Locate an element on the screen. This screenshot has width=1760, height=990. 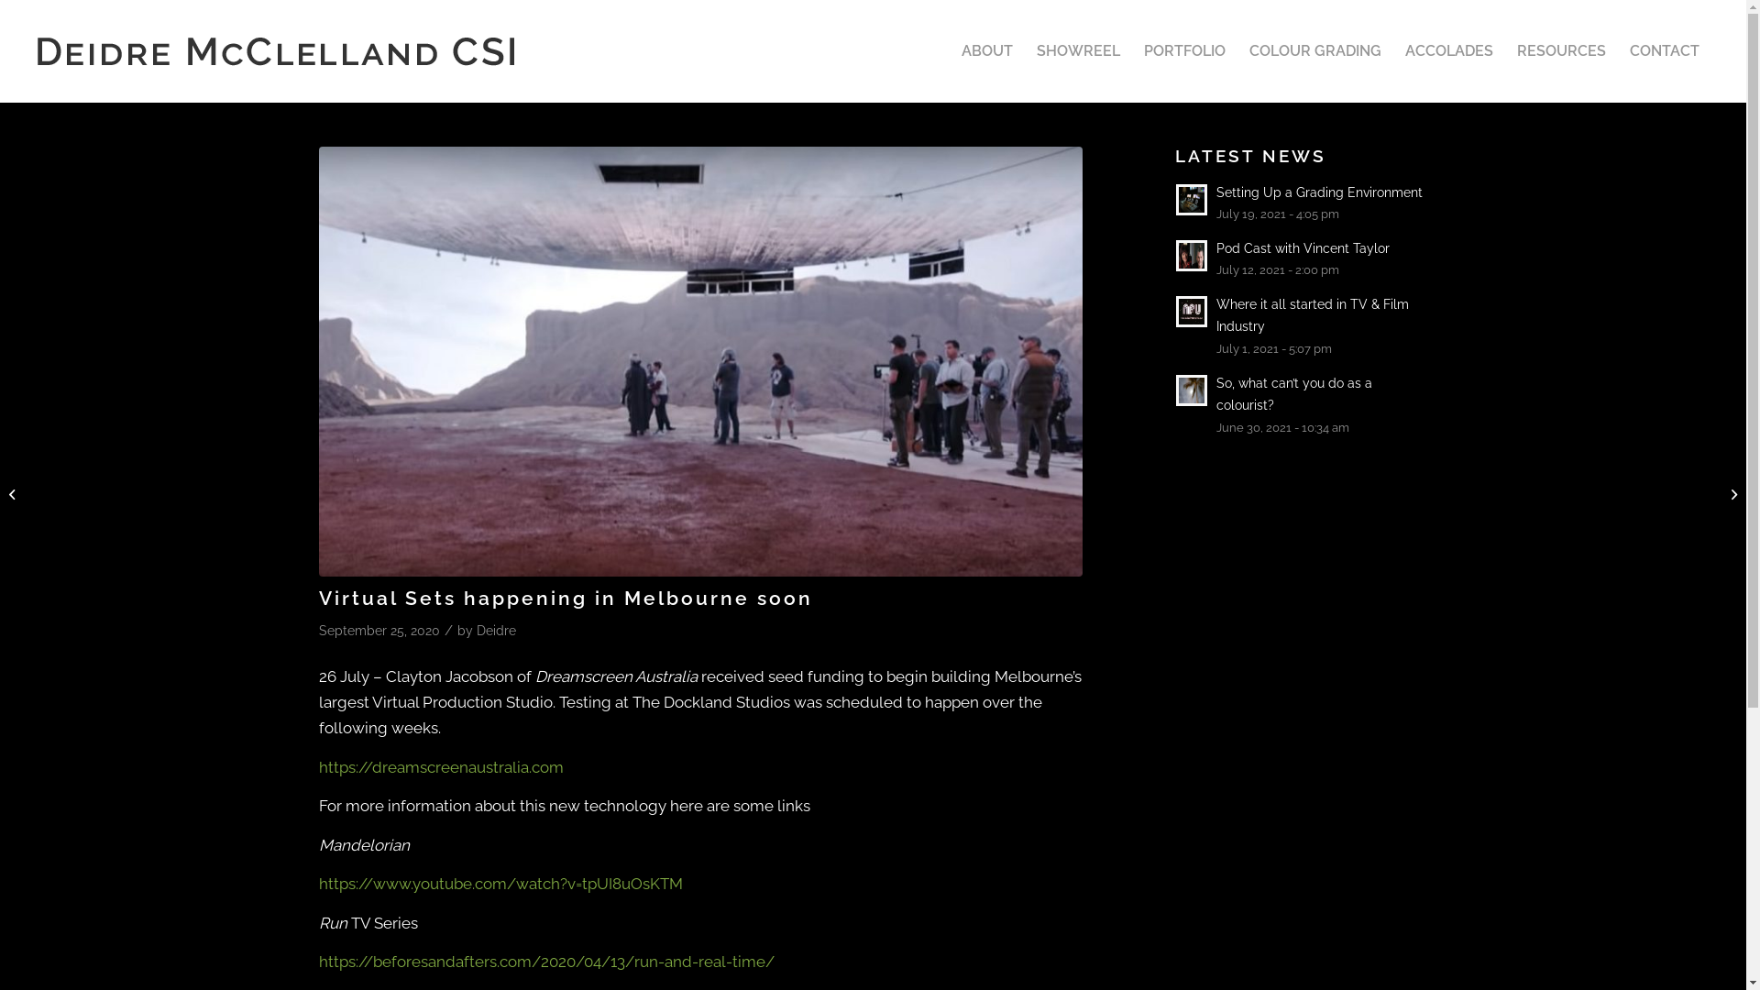
logo3 is located at coordinates (277, 51).